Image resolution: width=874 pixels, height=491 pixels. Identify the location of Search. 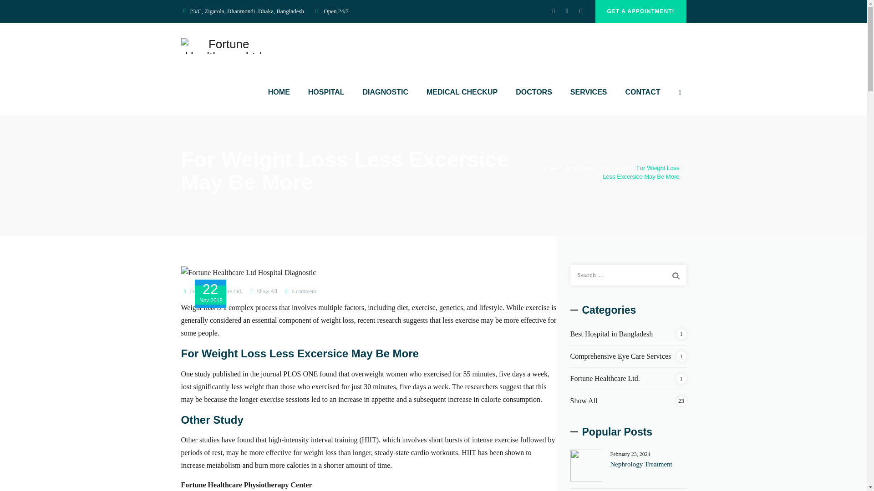
(676, 276).